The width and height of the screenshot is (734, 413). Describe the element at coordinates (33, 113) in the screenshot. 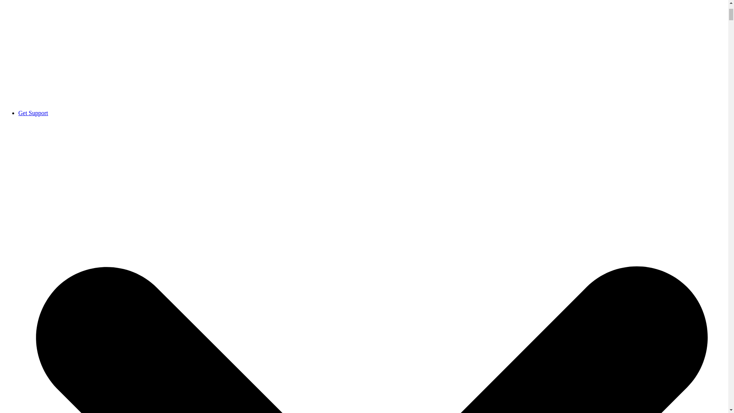

I see `Get Support` at that location.